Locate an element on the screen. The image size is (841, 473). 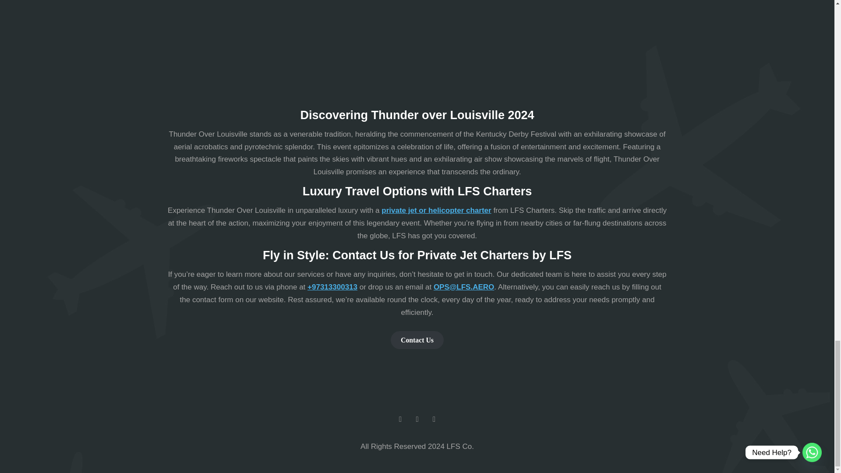
Contact Us is located at coordinates (417, 340).